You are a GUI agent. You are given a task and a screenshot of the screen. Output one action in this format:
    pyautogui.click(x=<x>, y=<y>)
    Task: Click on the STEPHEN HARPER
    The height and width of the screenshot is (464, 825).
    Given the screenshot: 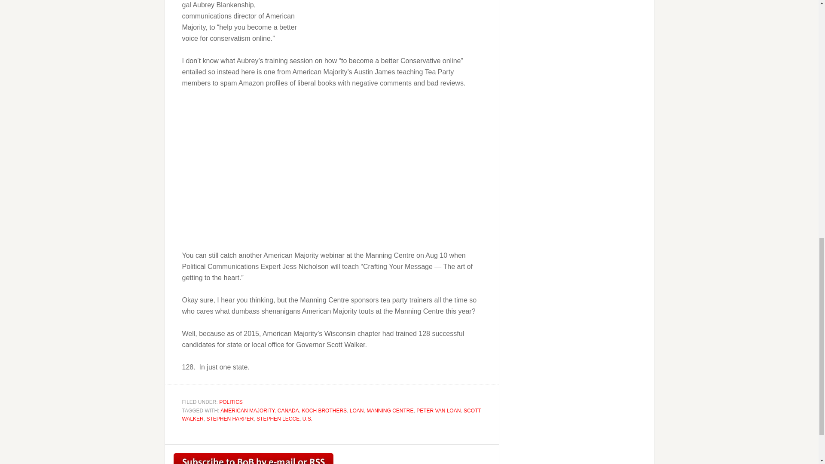 What is the action you would take?
    pyautogui.click(x=229, y=418)
    